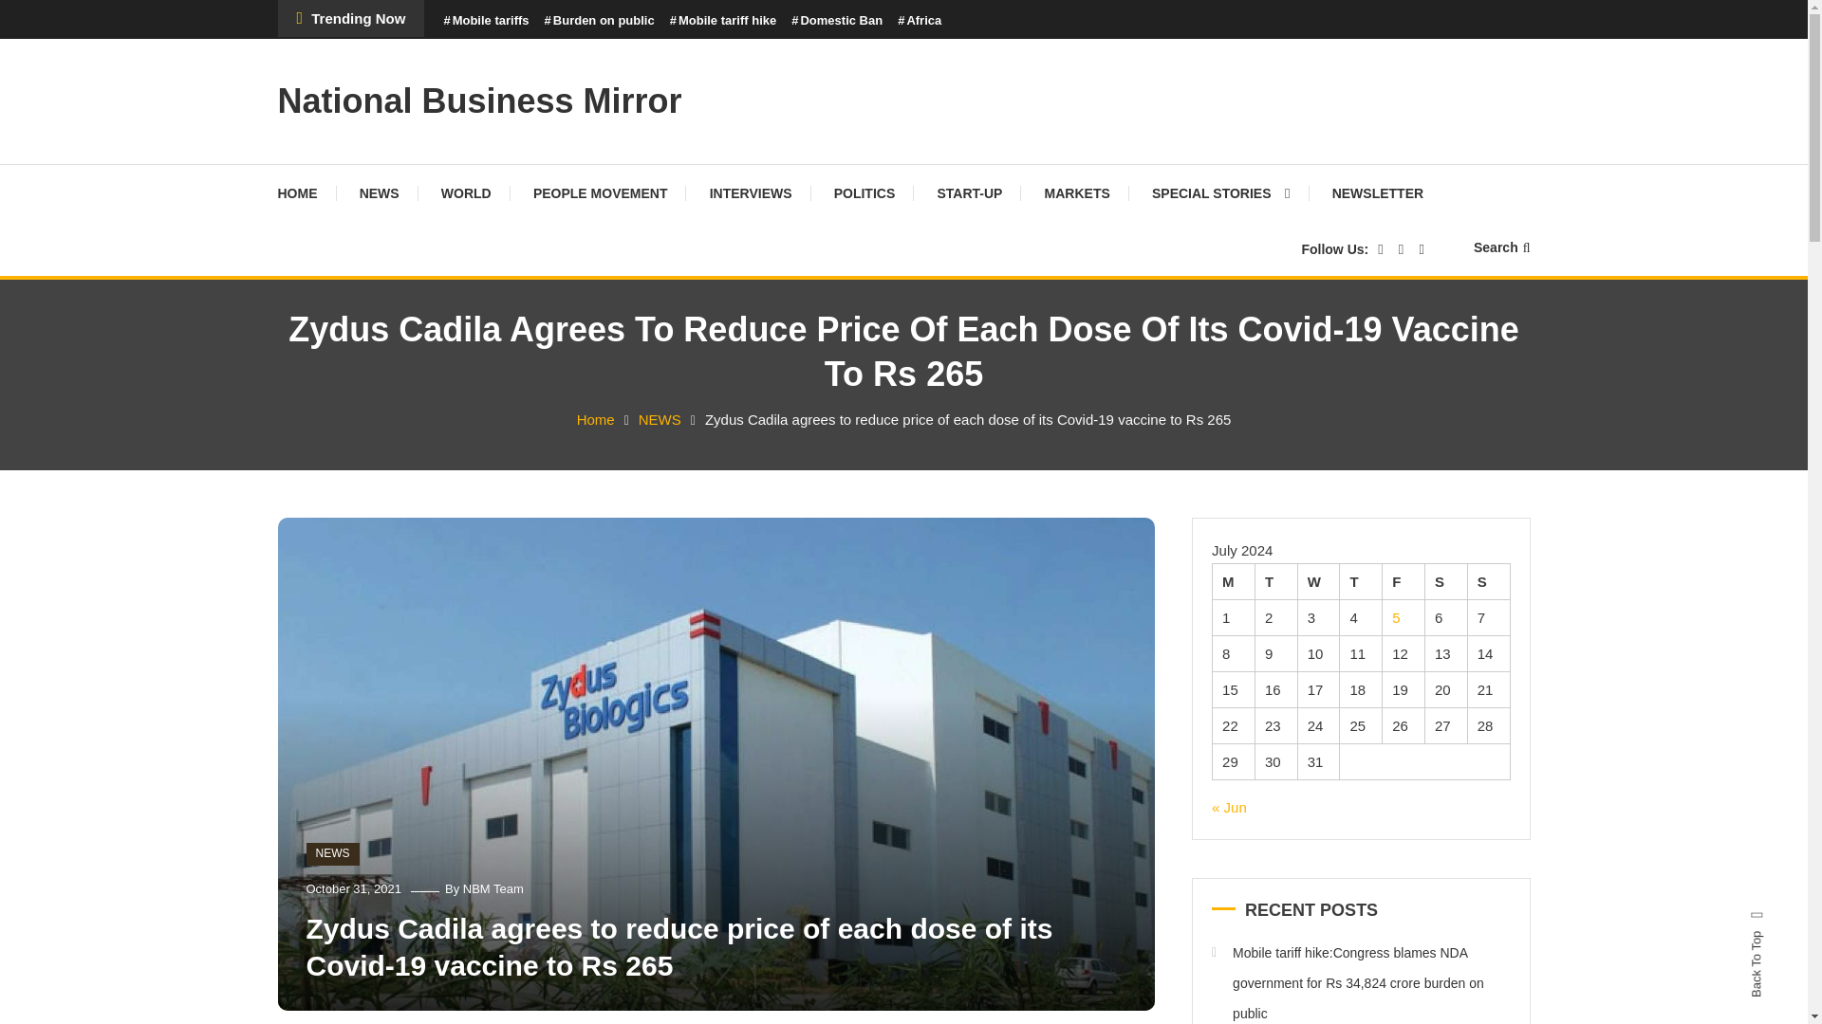 Image resolution: width=1822 pixels, height=1024 pixels. I want to click on Search, so click(962, 540).